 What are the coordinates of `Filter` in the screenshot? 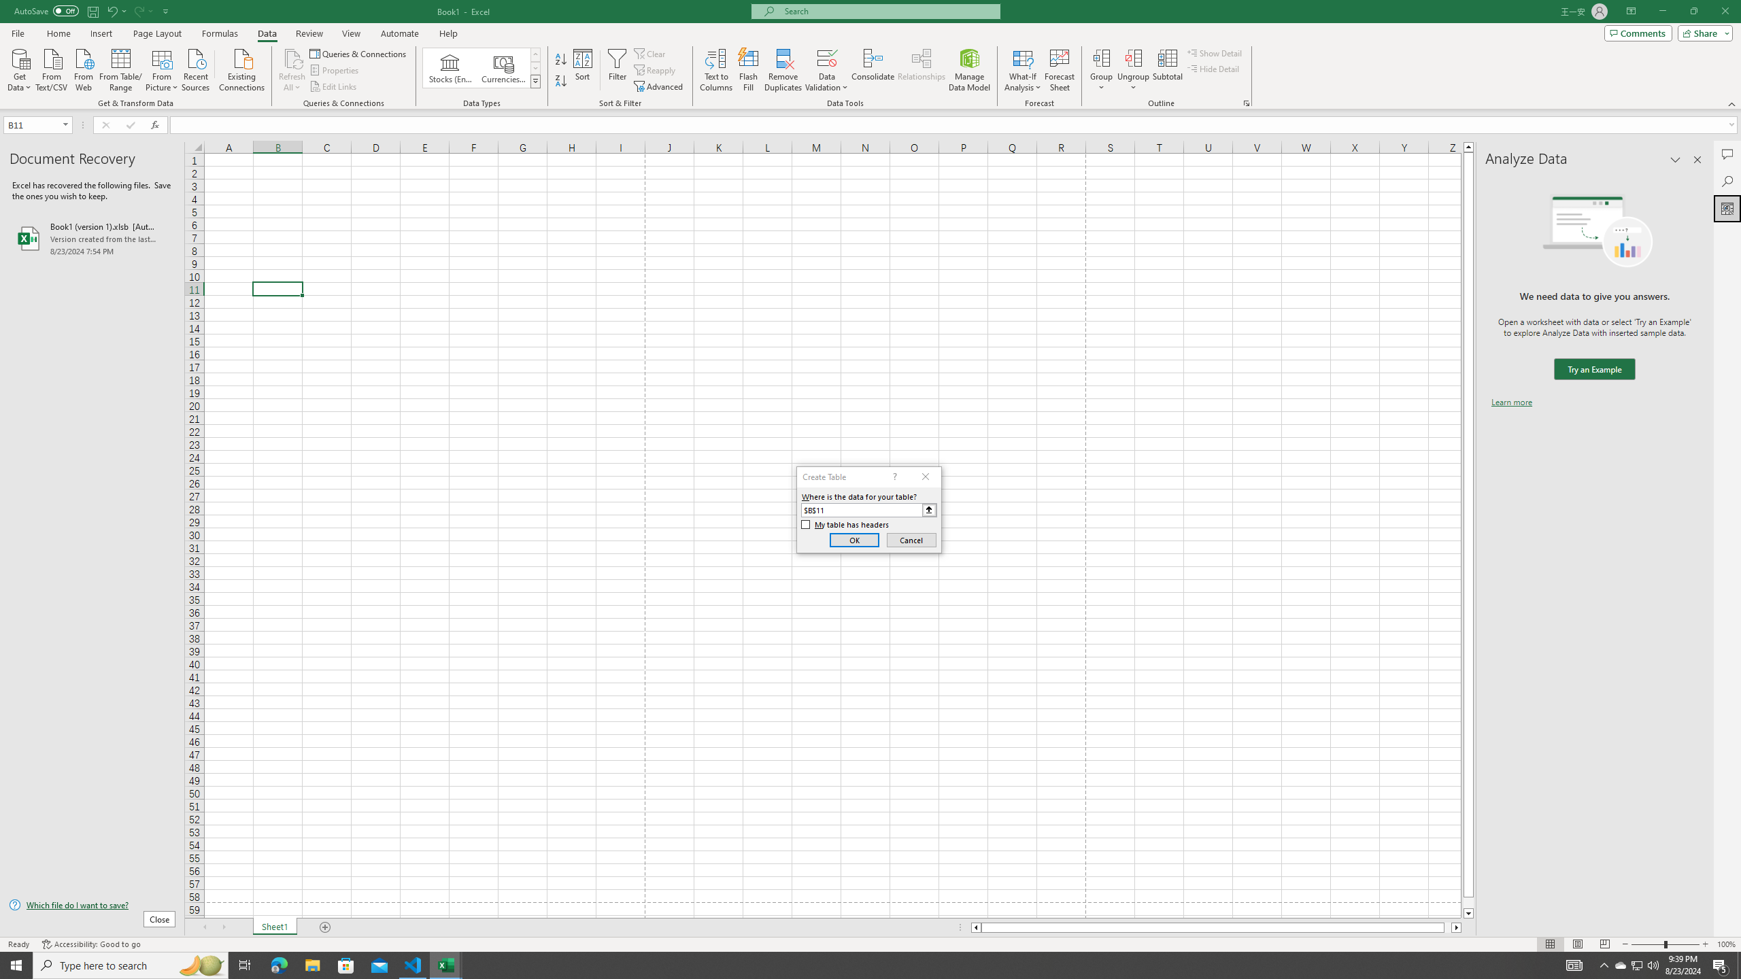 It's located at (617, 70).